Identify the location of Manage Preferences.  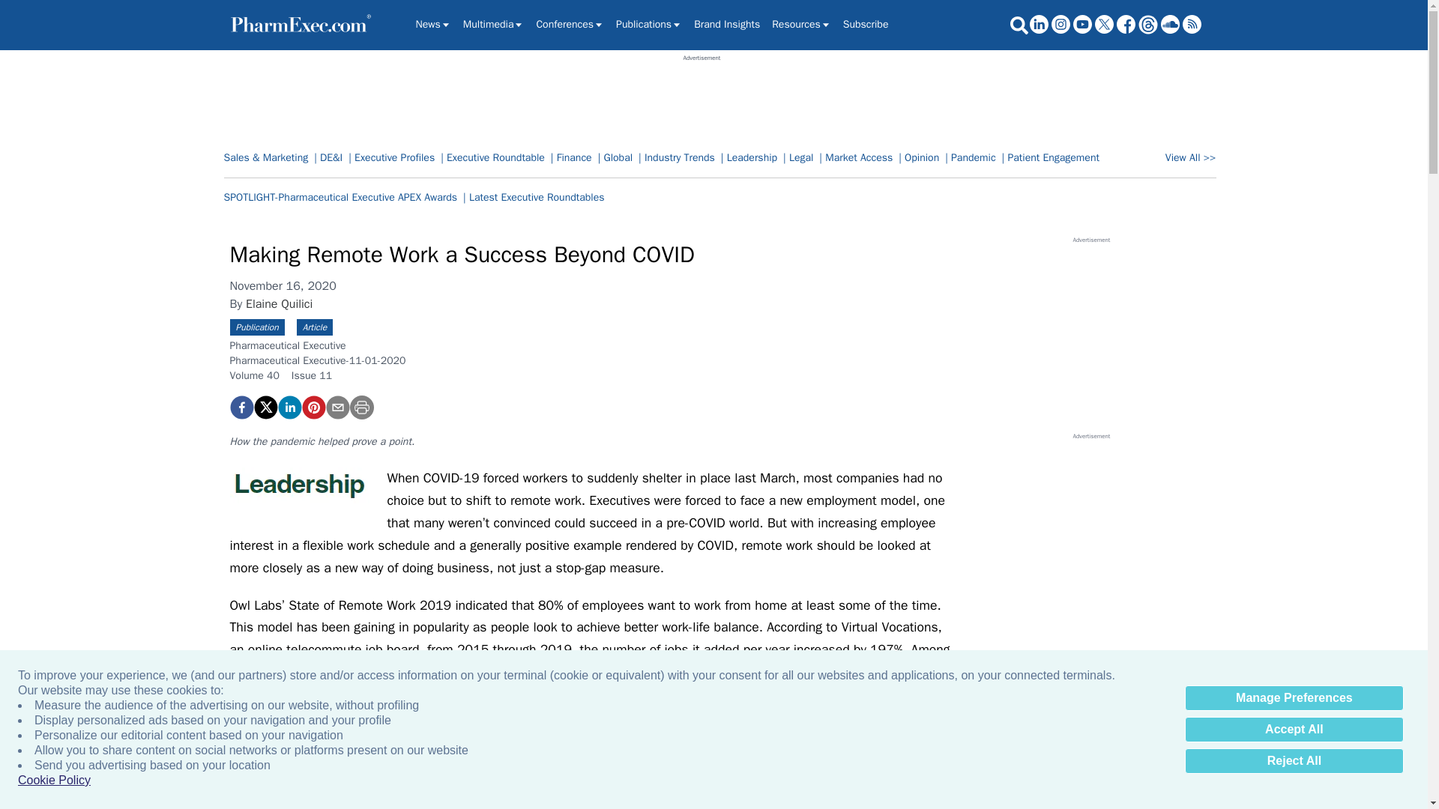
(1294, 698).